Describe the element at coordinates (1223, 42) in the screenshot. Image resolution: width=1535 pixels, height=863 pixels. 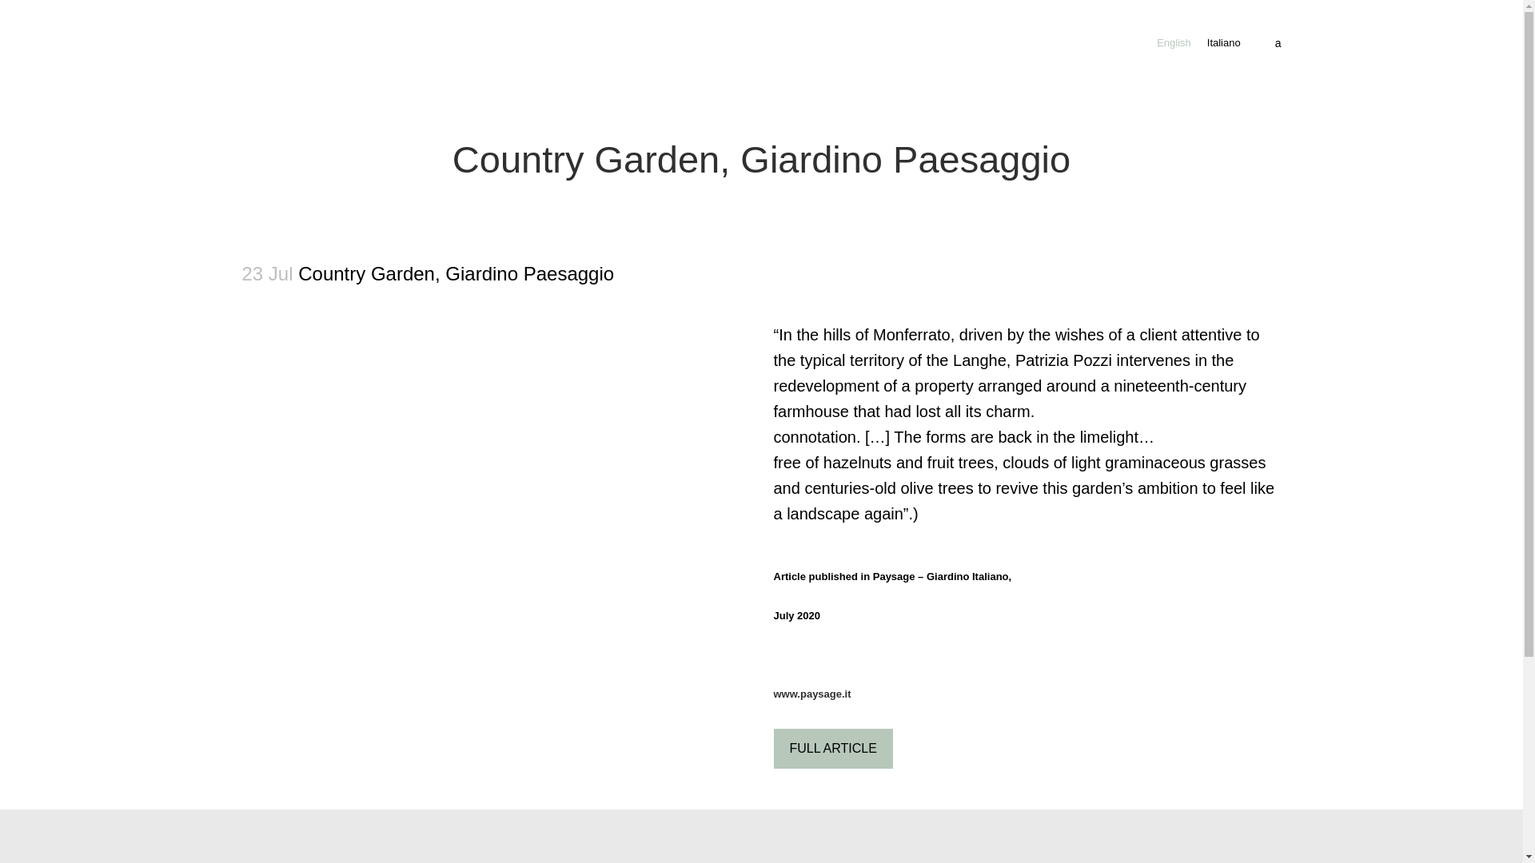
I see `Italiano` at that location.